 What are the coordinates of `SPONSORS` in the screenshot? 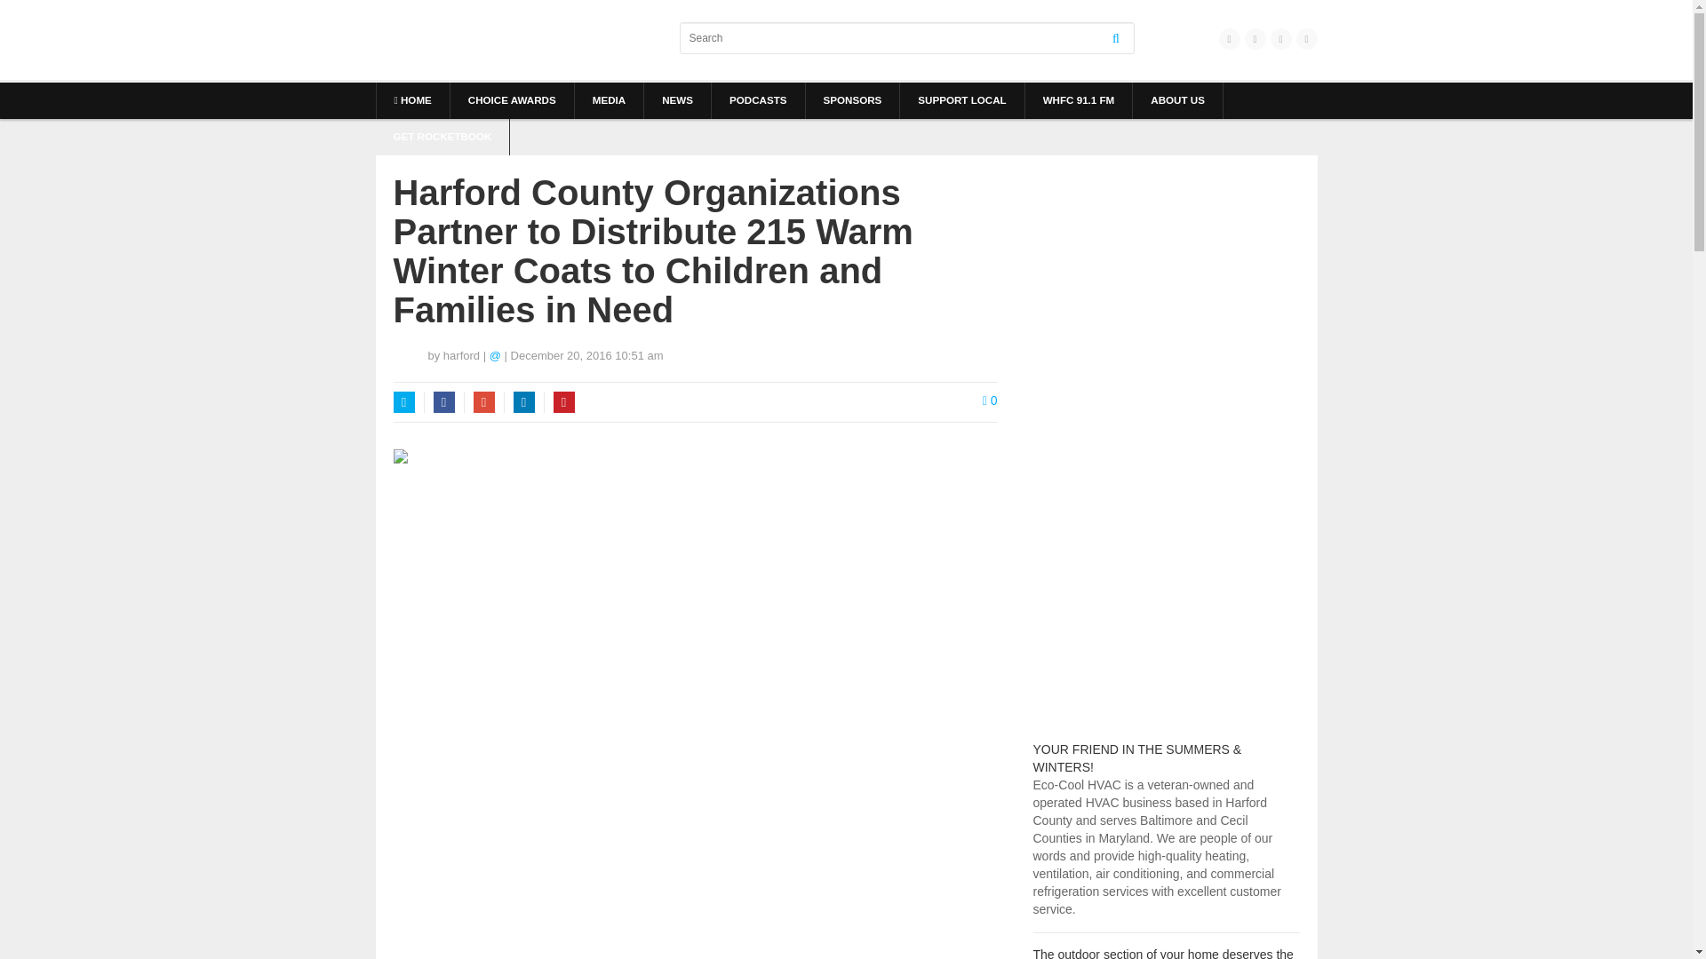 It's located at (851, 99).